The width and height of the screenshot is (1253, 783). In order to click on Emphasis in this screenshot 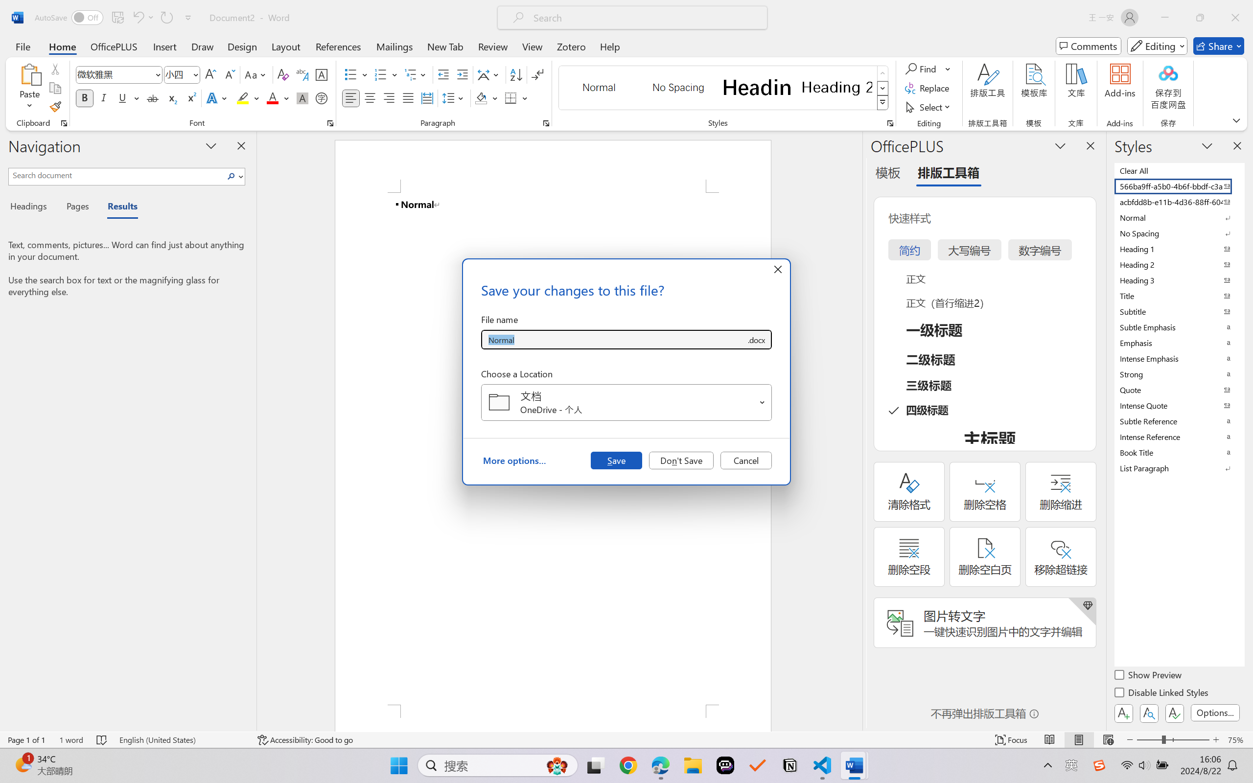, I will do `click(1179, 343)`.